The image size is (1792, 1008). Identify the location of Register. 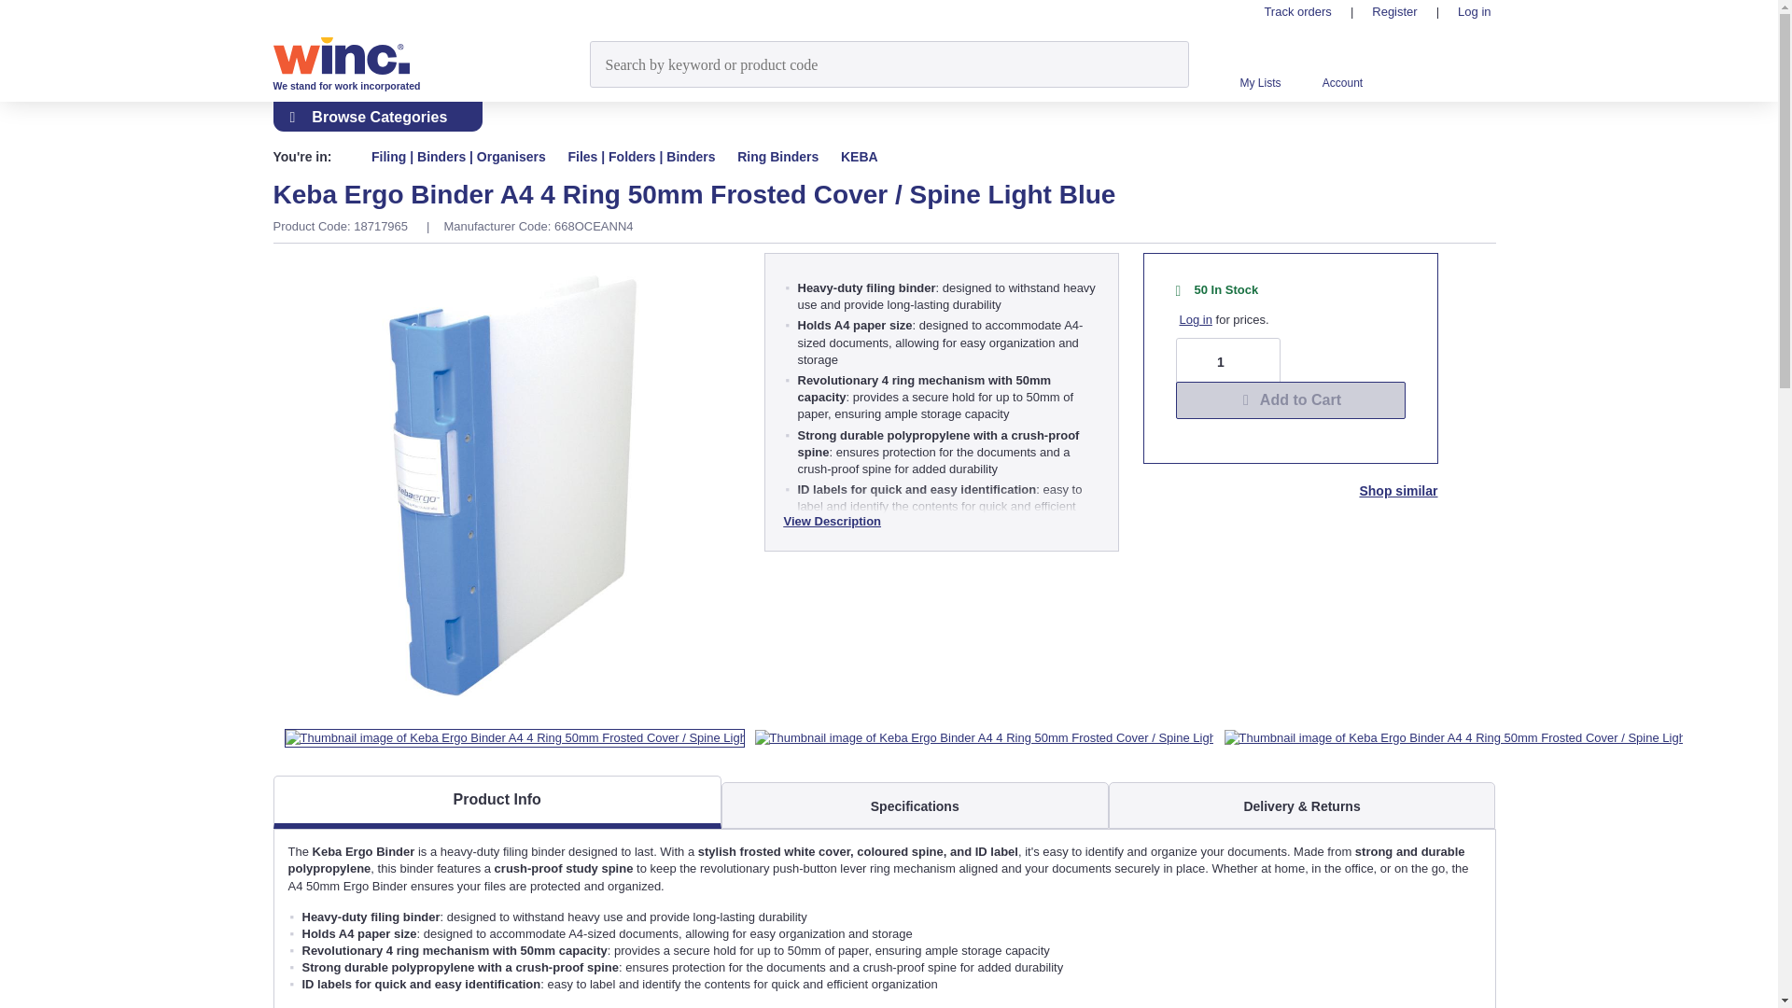
(1394, 11).